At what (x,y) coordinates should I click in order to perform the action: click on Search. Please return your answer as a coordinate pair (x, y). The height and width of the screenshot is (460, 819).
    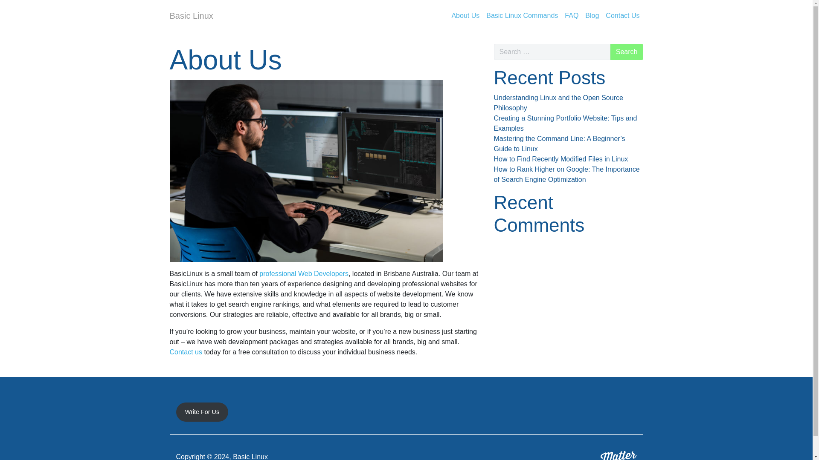
    Looking at the image, I should click on (626, 52).